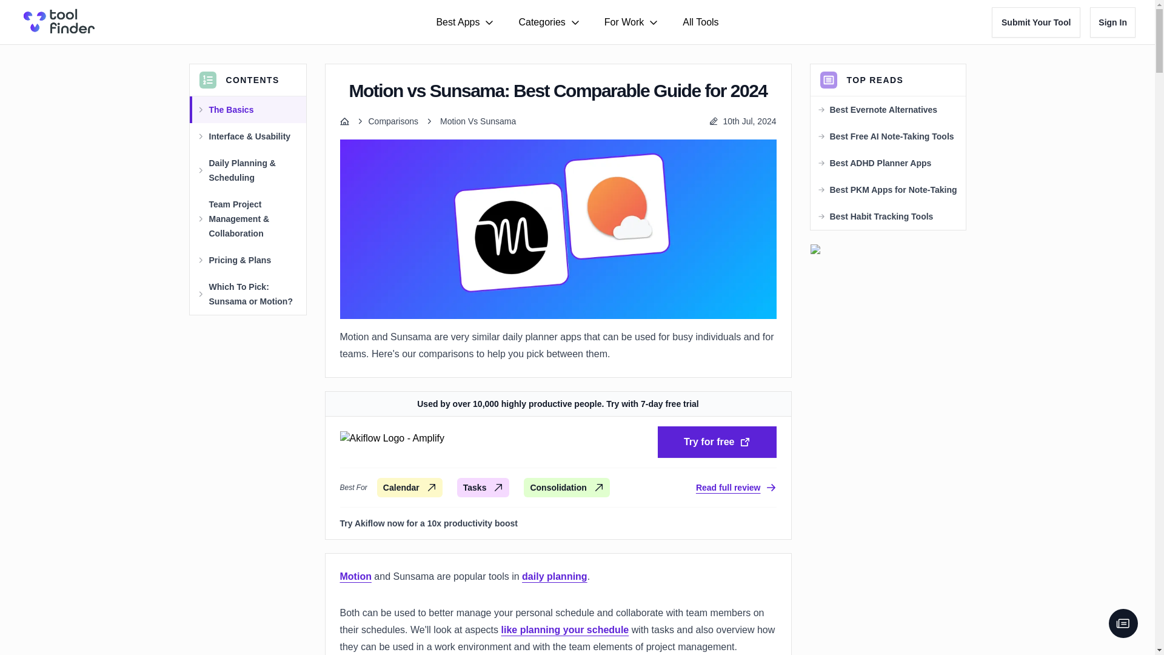 The height and width of the screenshot is (655, 1164). I want to click on Best Habit Tracking Tools, so click(881, 216).